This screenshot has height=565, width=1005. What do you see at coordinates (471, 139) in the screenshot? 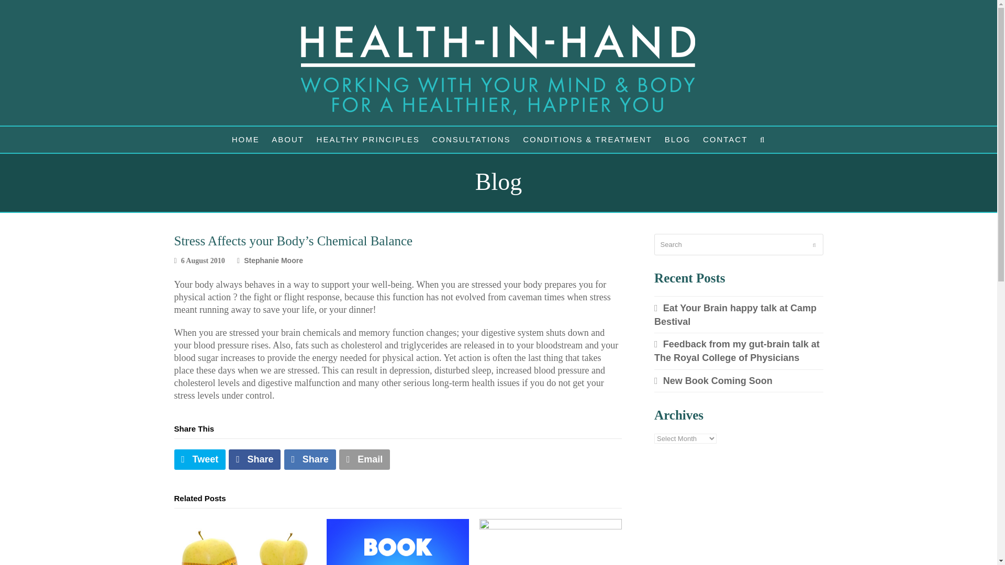
I see `CONSULTATIONS` at bounding box center [471, 139].